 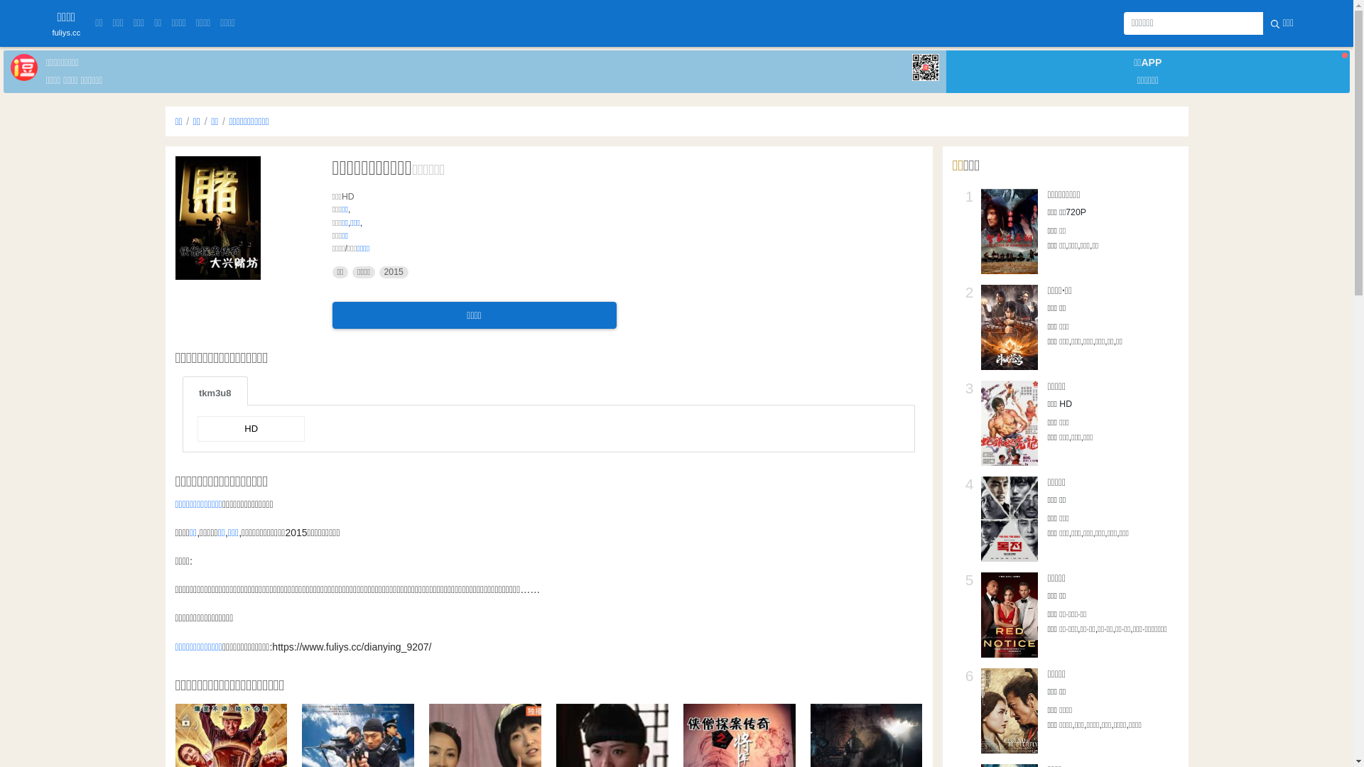 I want to click on tkm3u8, so click(x=215, y=391).